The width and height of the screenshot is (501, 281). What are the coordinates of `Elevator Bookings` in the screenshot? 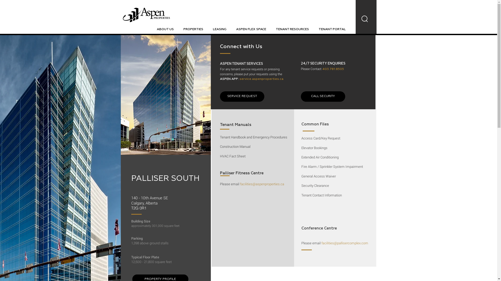 It's located at (314, 148).